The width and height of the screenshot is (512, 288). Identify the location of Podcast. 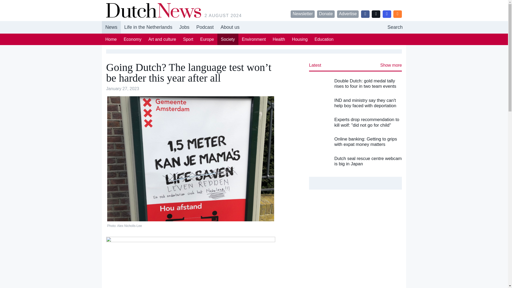
(205, 27).